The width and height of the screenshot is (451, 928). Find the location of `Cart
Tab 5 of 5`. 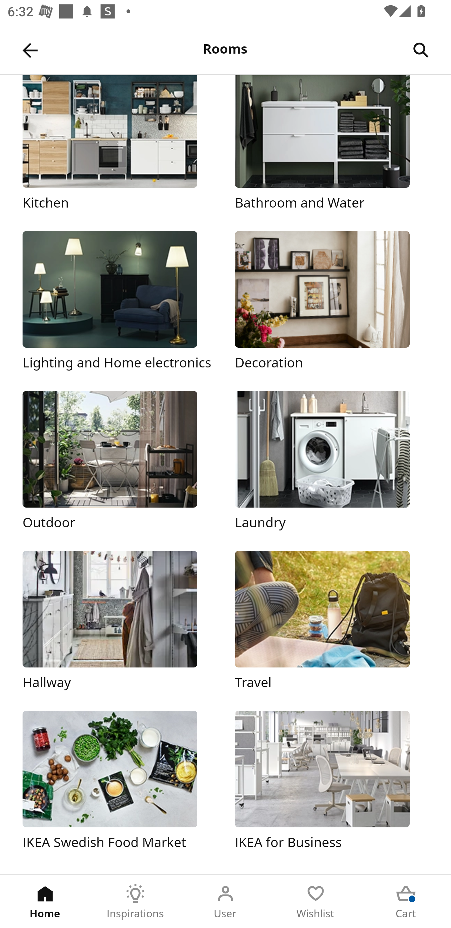

Cart
Tab 5 of 5 is located at coordinates (406, 902).